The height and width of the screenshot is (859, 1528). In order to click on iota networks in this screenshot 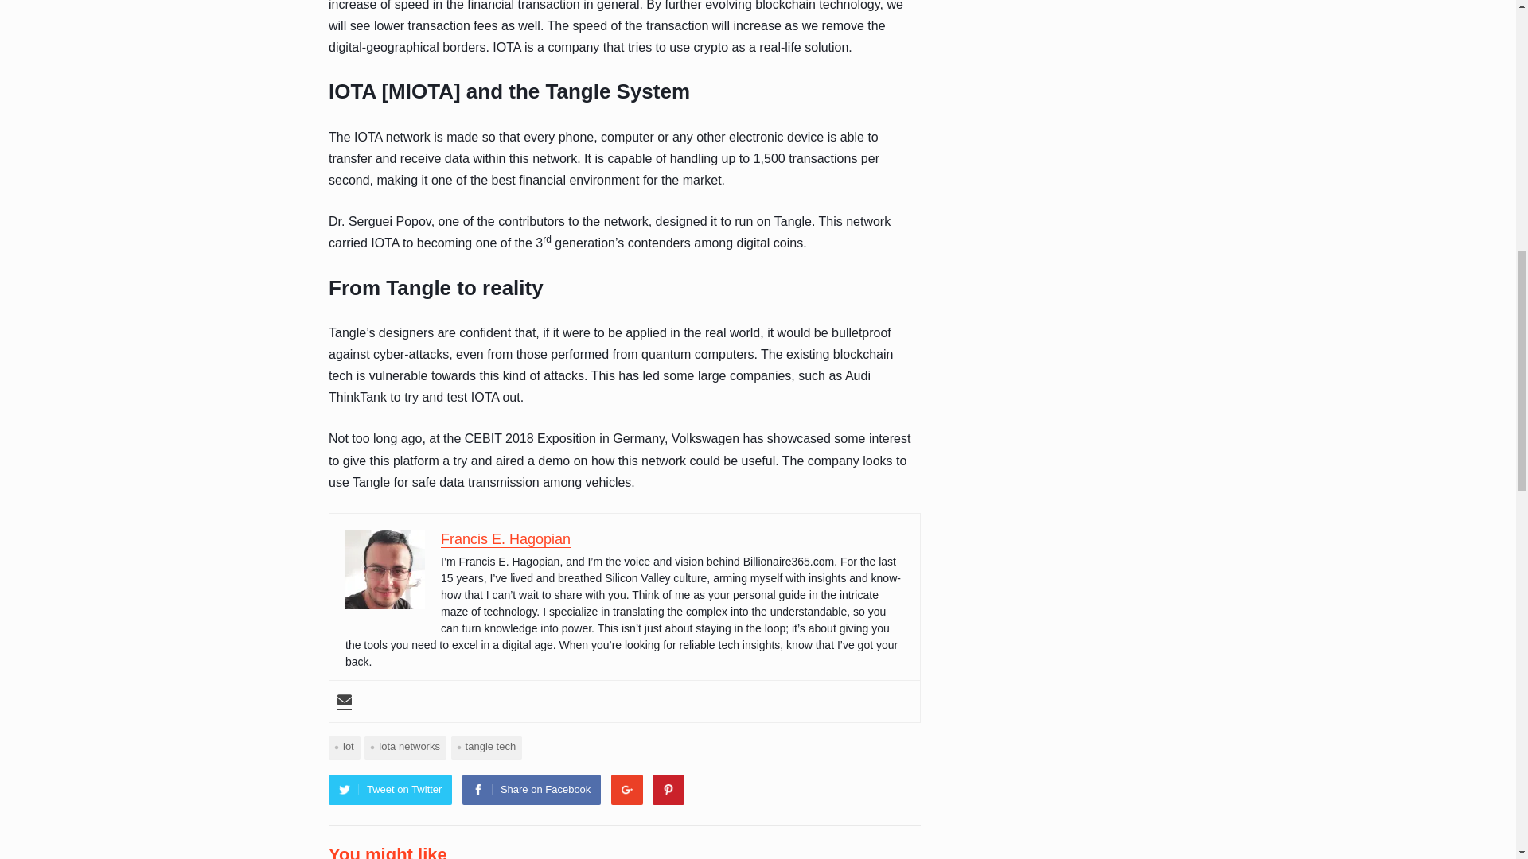, I will do `click(405, 746)`.